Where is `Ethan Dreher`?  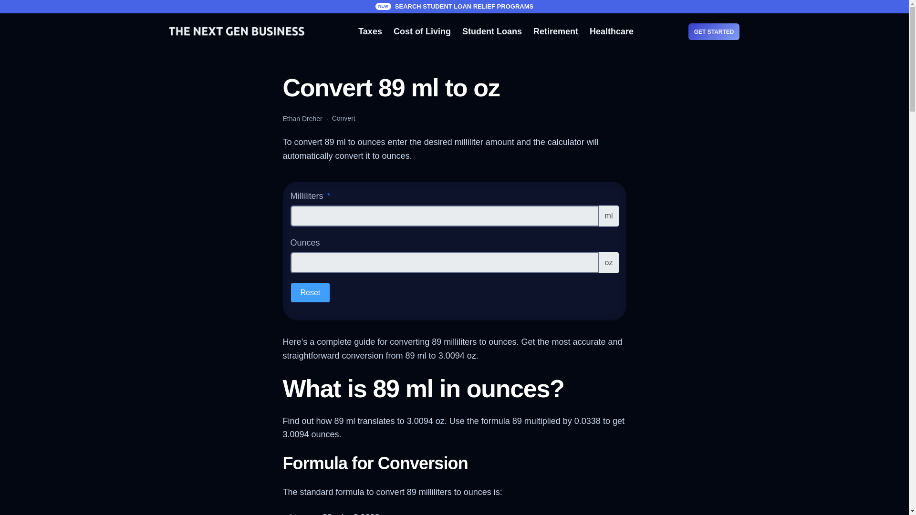 Ethan Dreher is located at coordinates (302, 118).